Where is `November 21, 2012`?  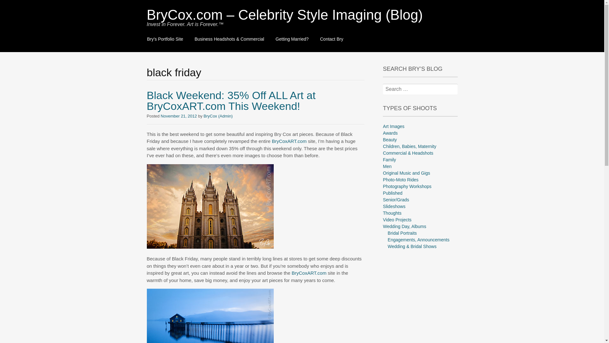 November 21, 2012 is located at coordinates (179, 116).